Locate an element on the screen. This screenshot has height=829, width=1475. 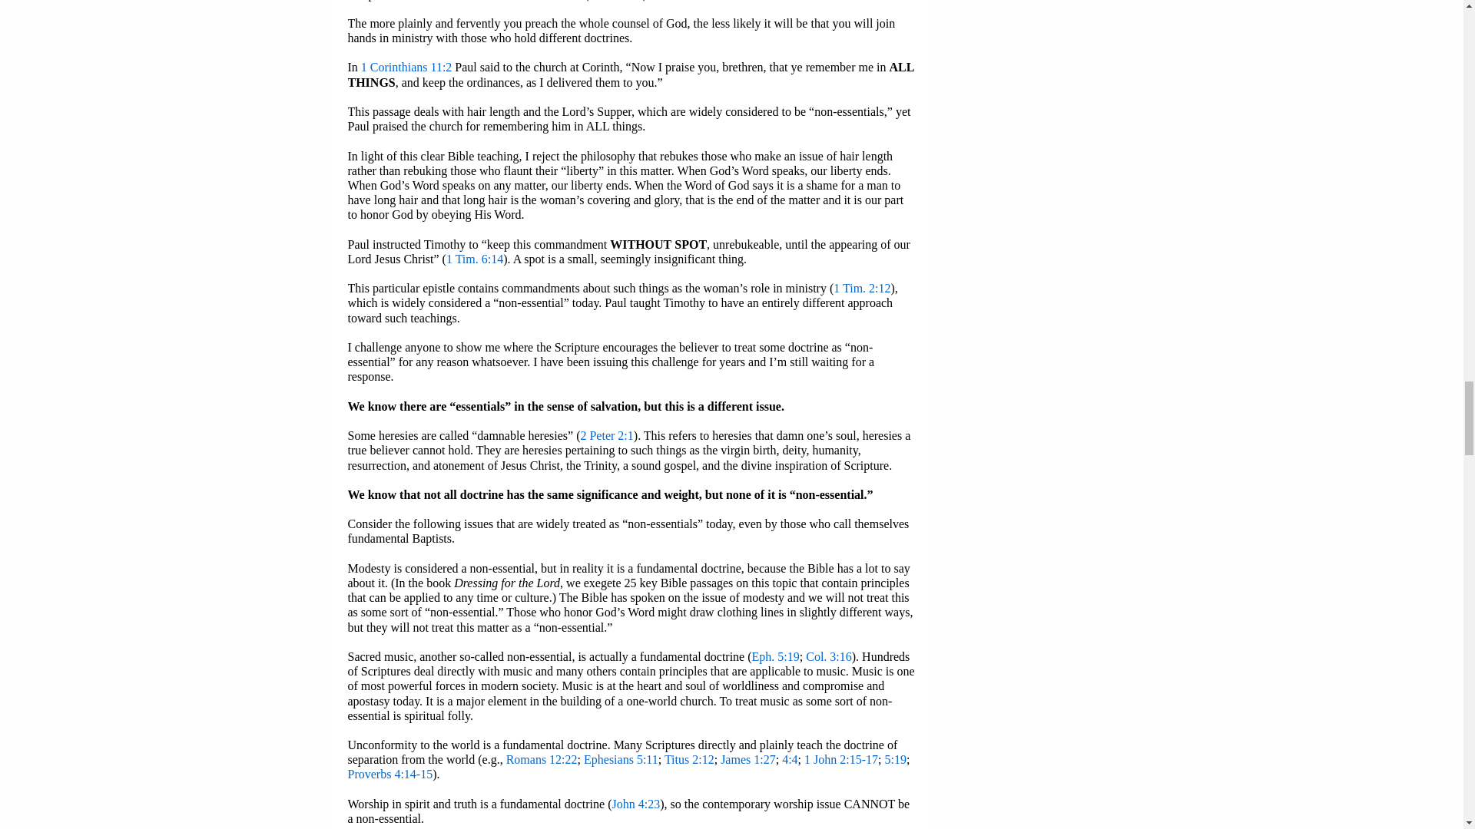
1 Tim. 2:12 is located at coordinates (862, 289).